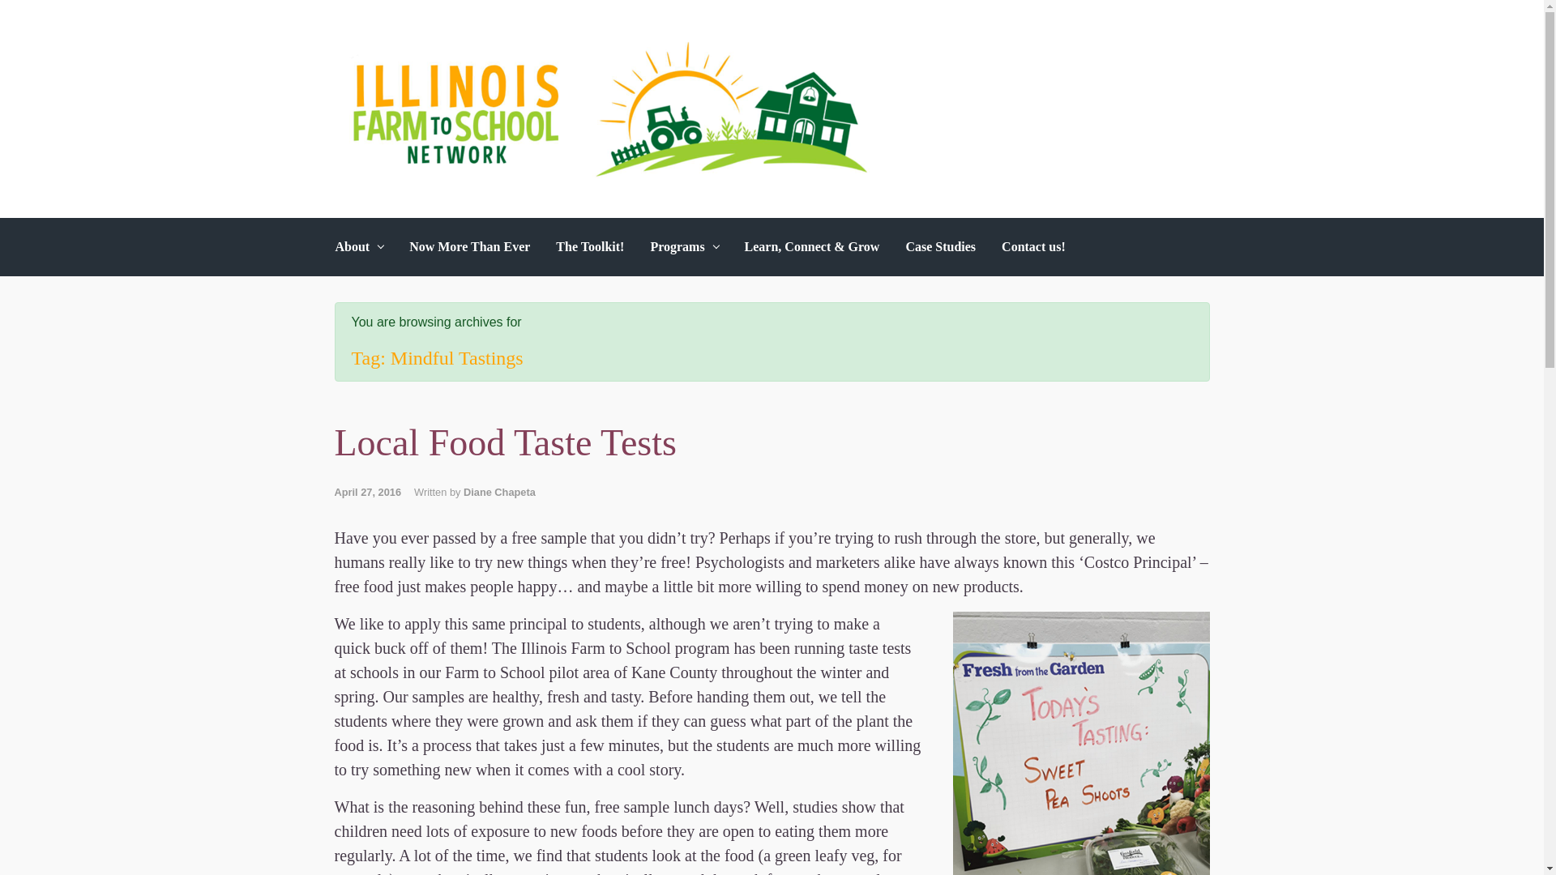 This screenshot has width=1556, height=875. What do you see at coordinates (589, 246) in the screenshot?
I see `The Toolkit!` at bounding box center [589, 246].